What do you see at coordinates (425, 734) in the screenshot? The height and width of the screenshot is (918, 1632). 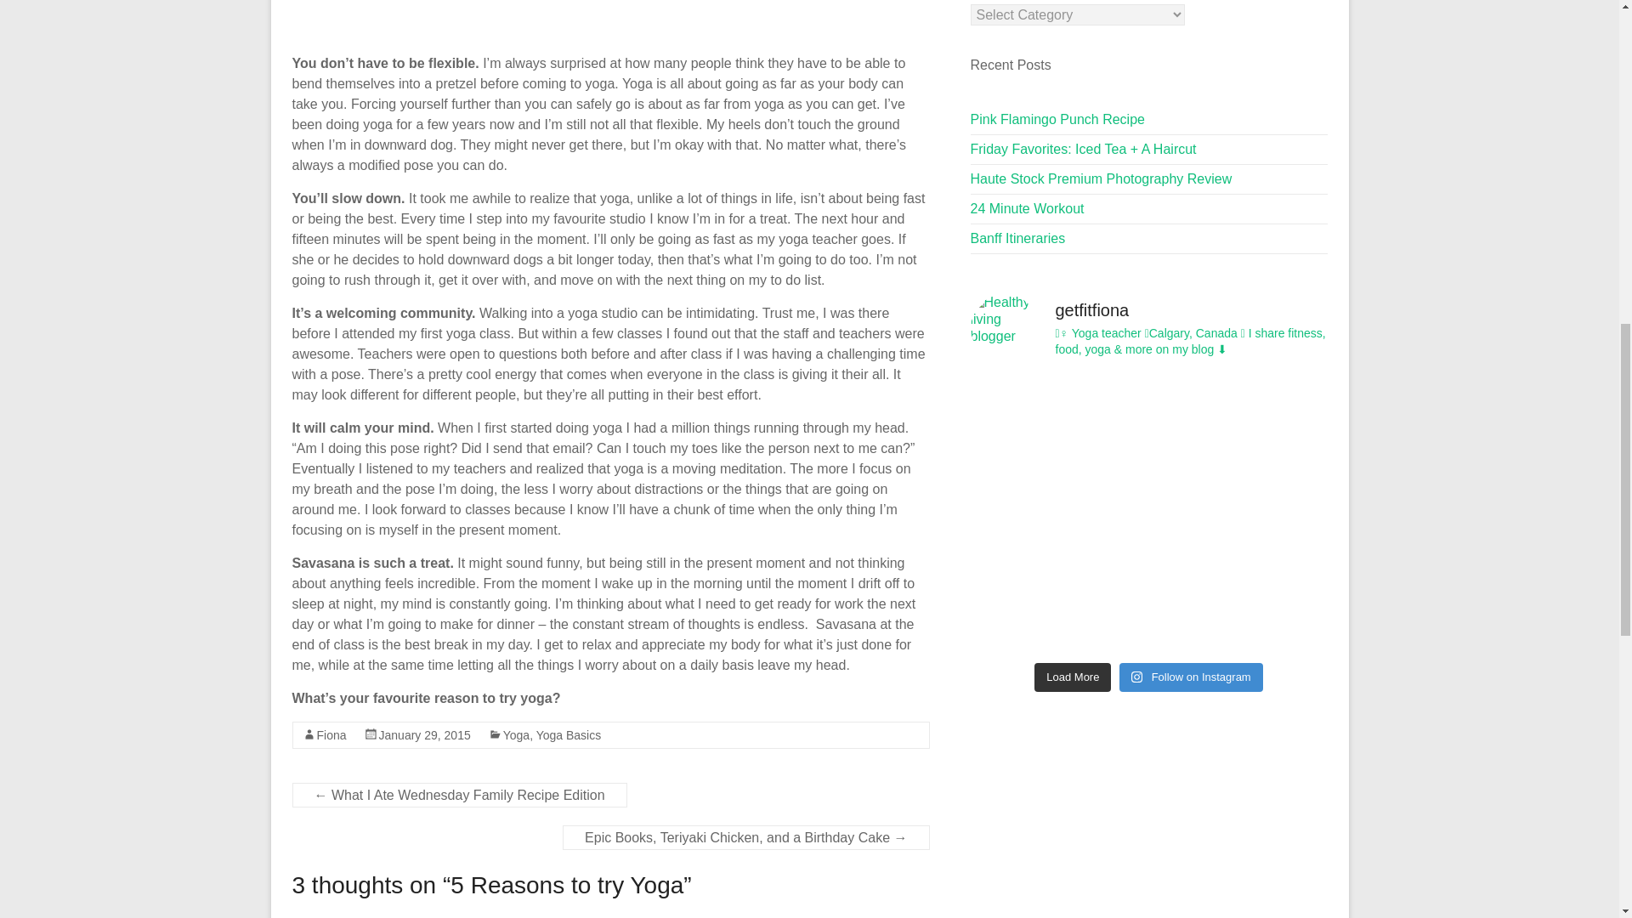 I see `January 29, 2015` at bounding box center [425, 734].